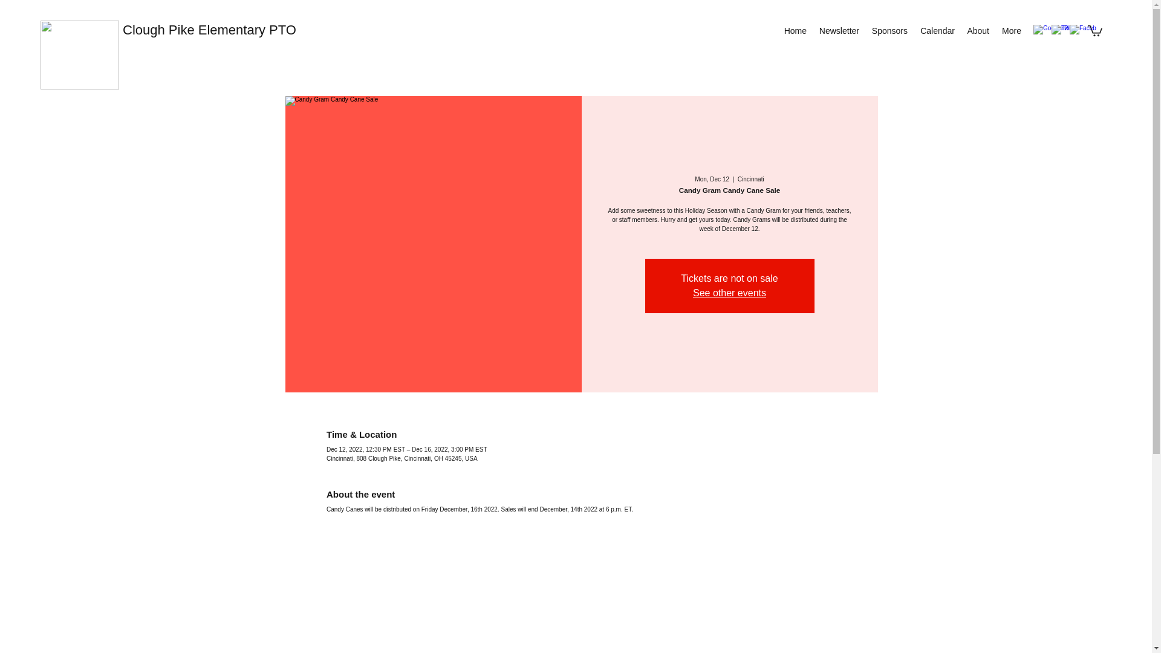 Image resolution: width=1161 pixels, height=653 pixels. I want to click on Clough Pike Elementary PTO, so click(209, 29).